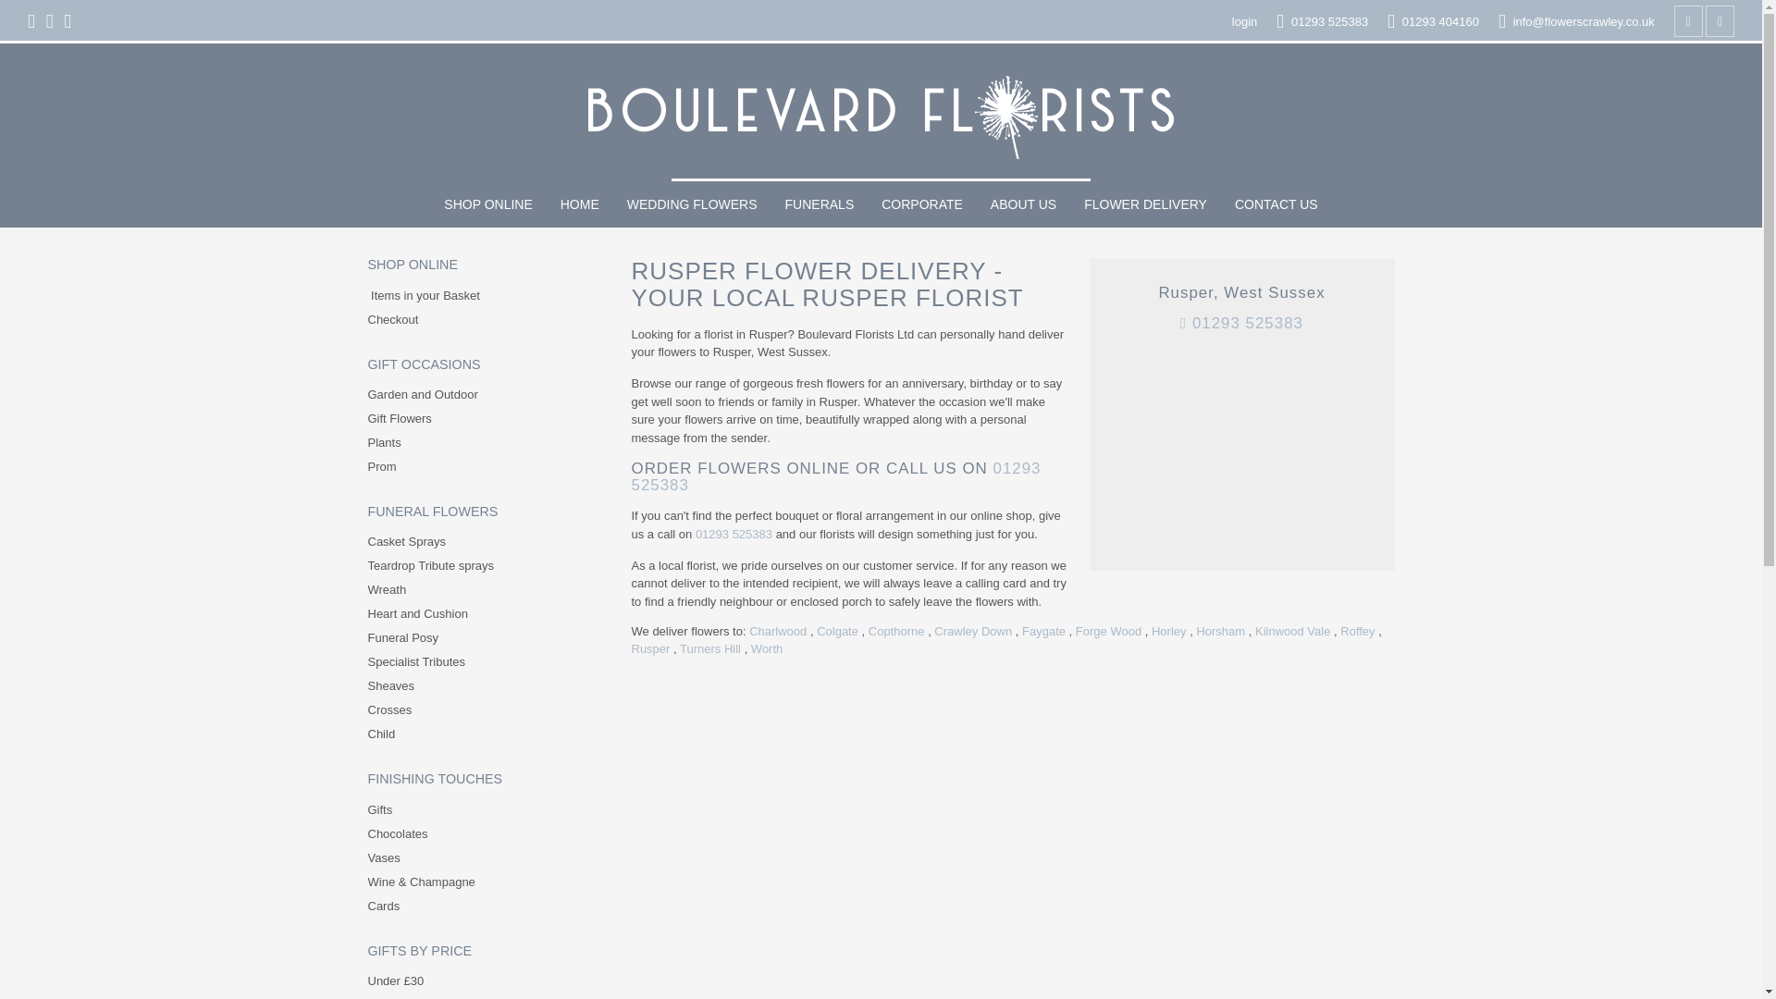 The image size is (1776, 999). Describe the element at coordinates (1023, 203) in the screenshot. I see `About Us` at that location.